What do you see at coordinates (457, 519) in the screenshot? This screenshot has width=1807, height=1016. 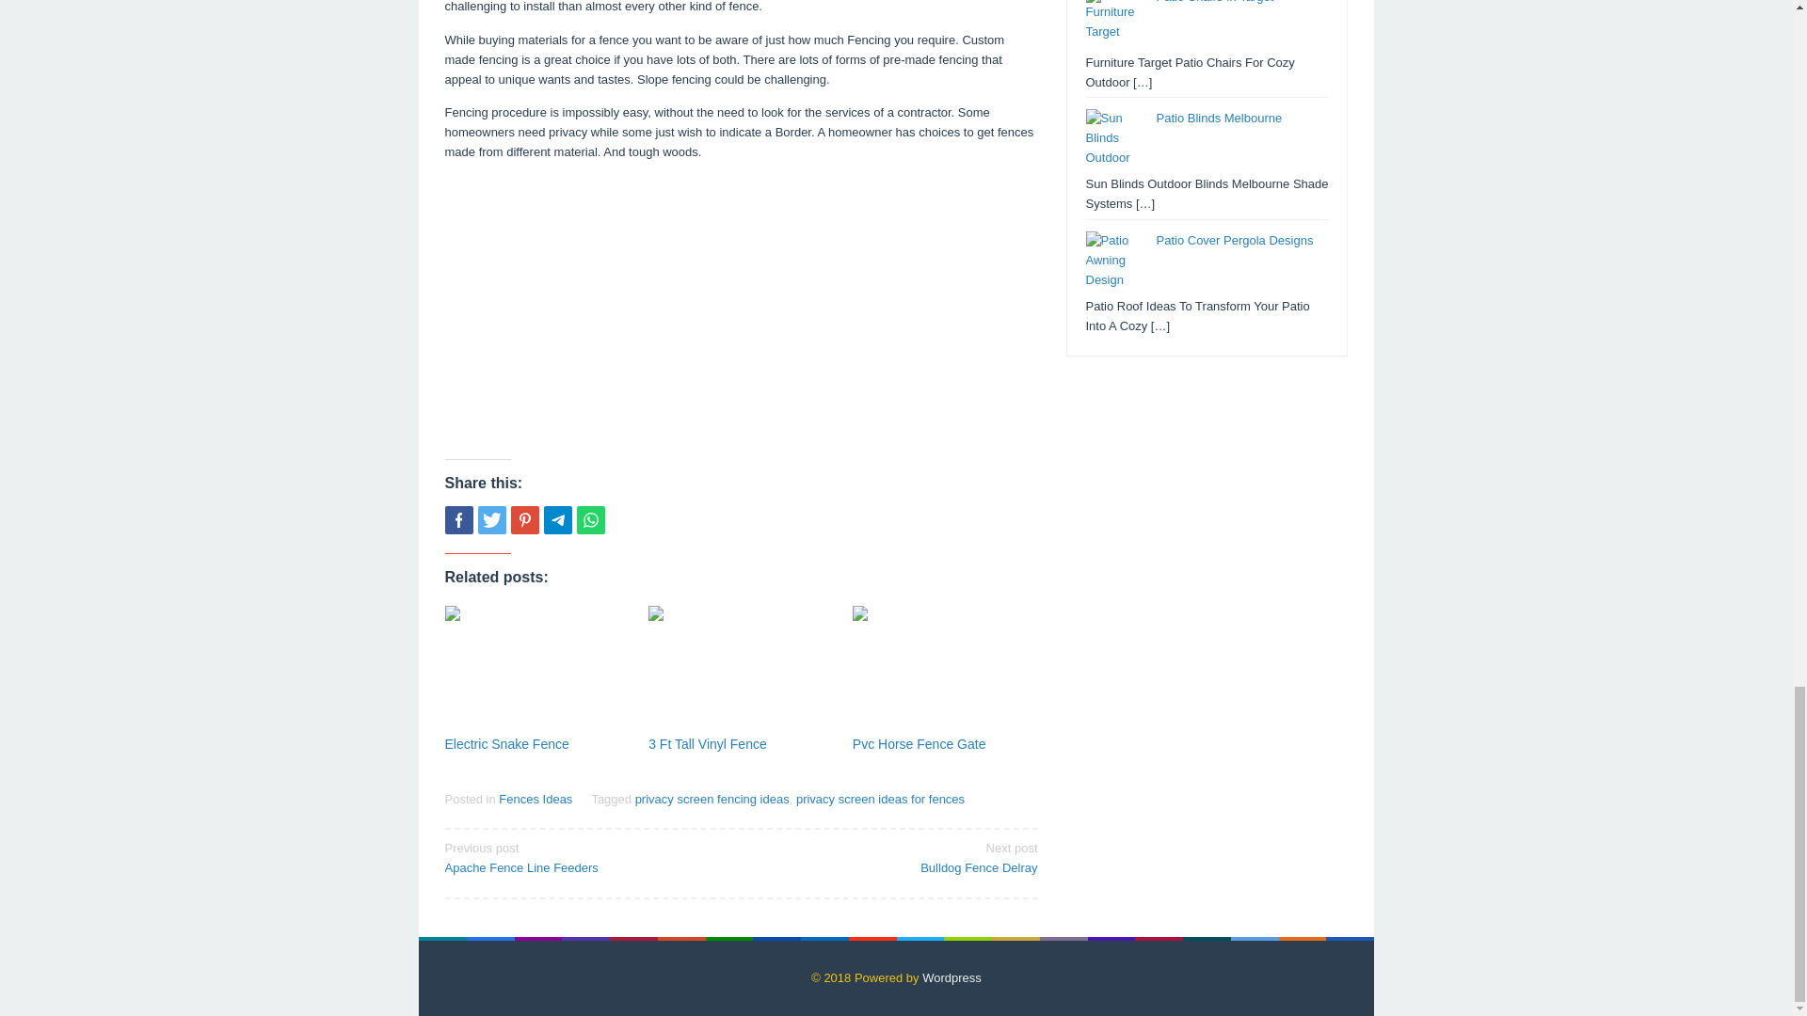 I see `Permalink to: 3 Ft Tall Vinyl Fence` at bounding box center [457, 519].